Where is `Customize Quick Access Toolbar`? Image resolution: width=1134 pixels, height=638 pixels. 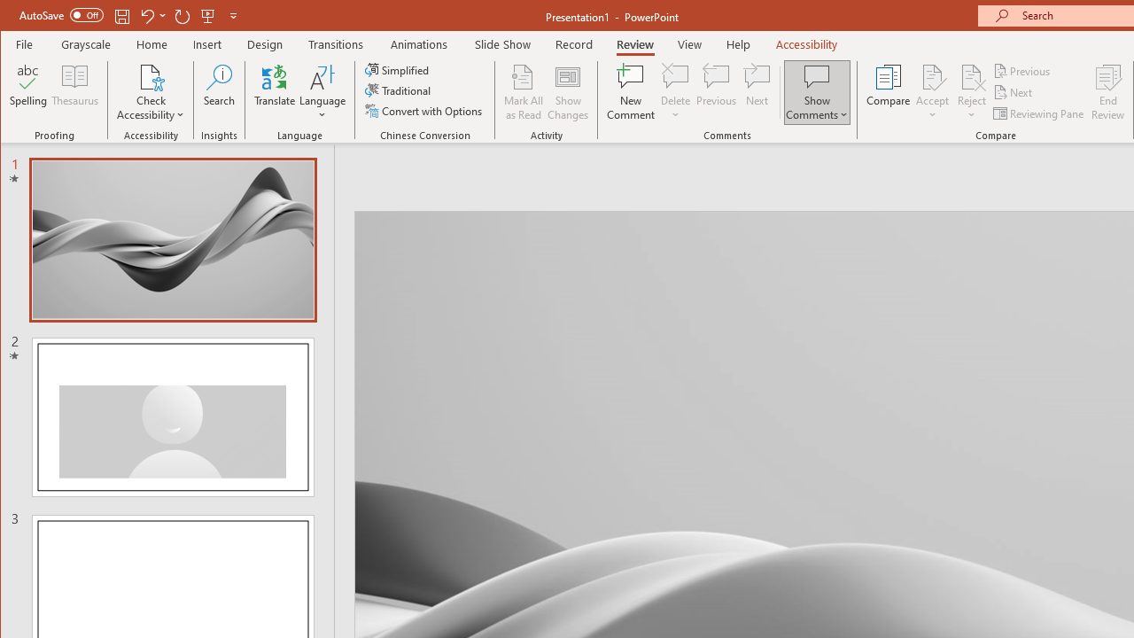
Customize Quick Access Toolbar is located at coordinates (233, 16).